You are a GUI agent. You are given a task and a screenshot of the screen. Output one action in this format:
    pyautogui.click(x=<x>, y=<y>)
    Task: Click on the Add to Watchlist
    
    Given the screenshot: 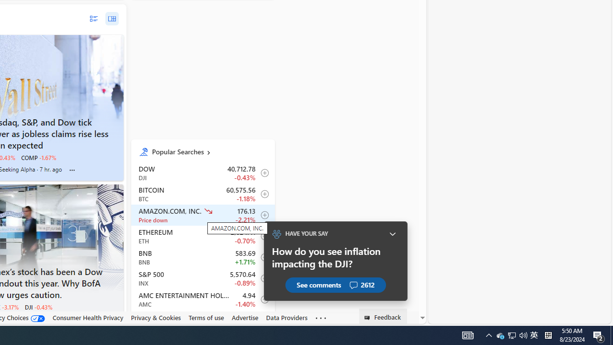 What is the action you would take?
    pyautogui.click(x=262, y=320)
    